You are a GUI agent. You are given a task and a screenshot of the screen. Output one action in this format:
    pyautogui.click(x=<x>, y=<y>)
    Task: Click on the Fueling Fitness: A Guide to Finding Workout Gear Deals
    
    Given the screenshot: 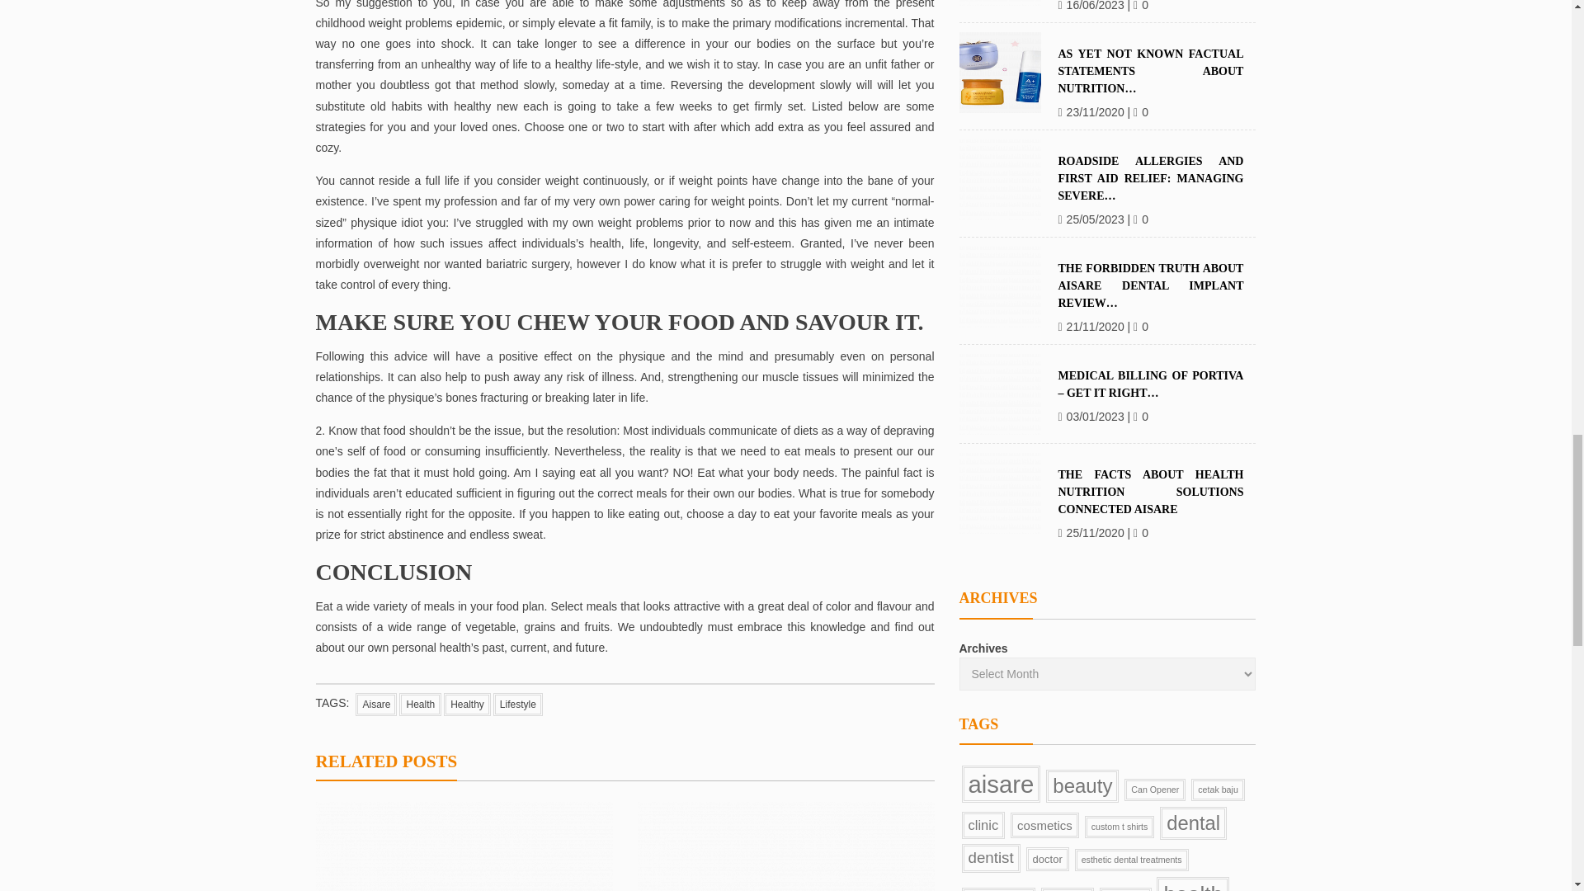 What is the action you would take?
    pyautogui.click(x=464, y=846)
    